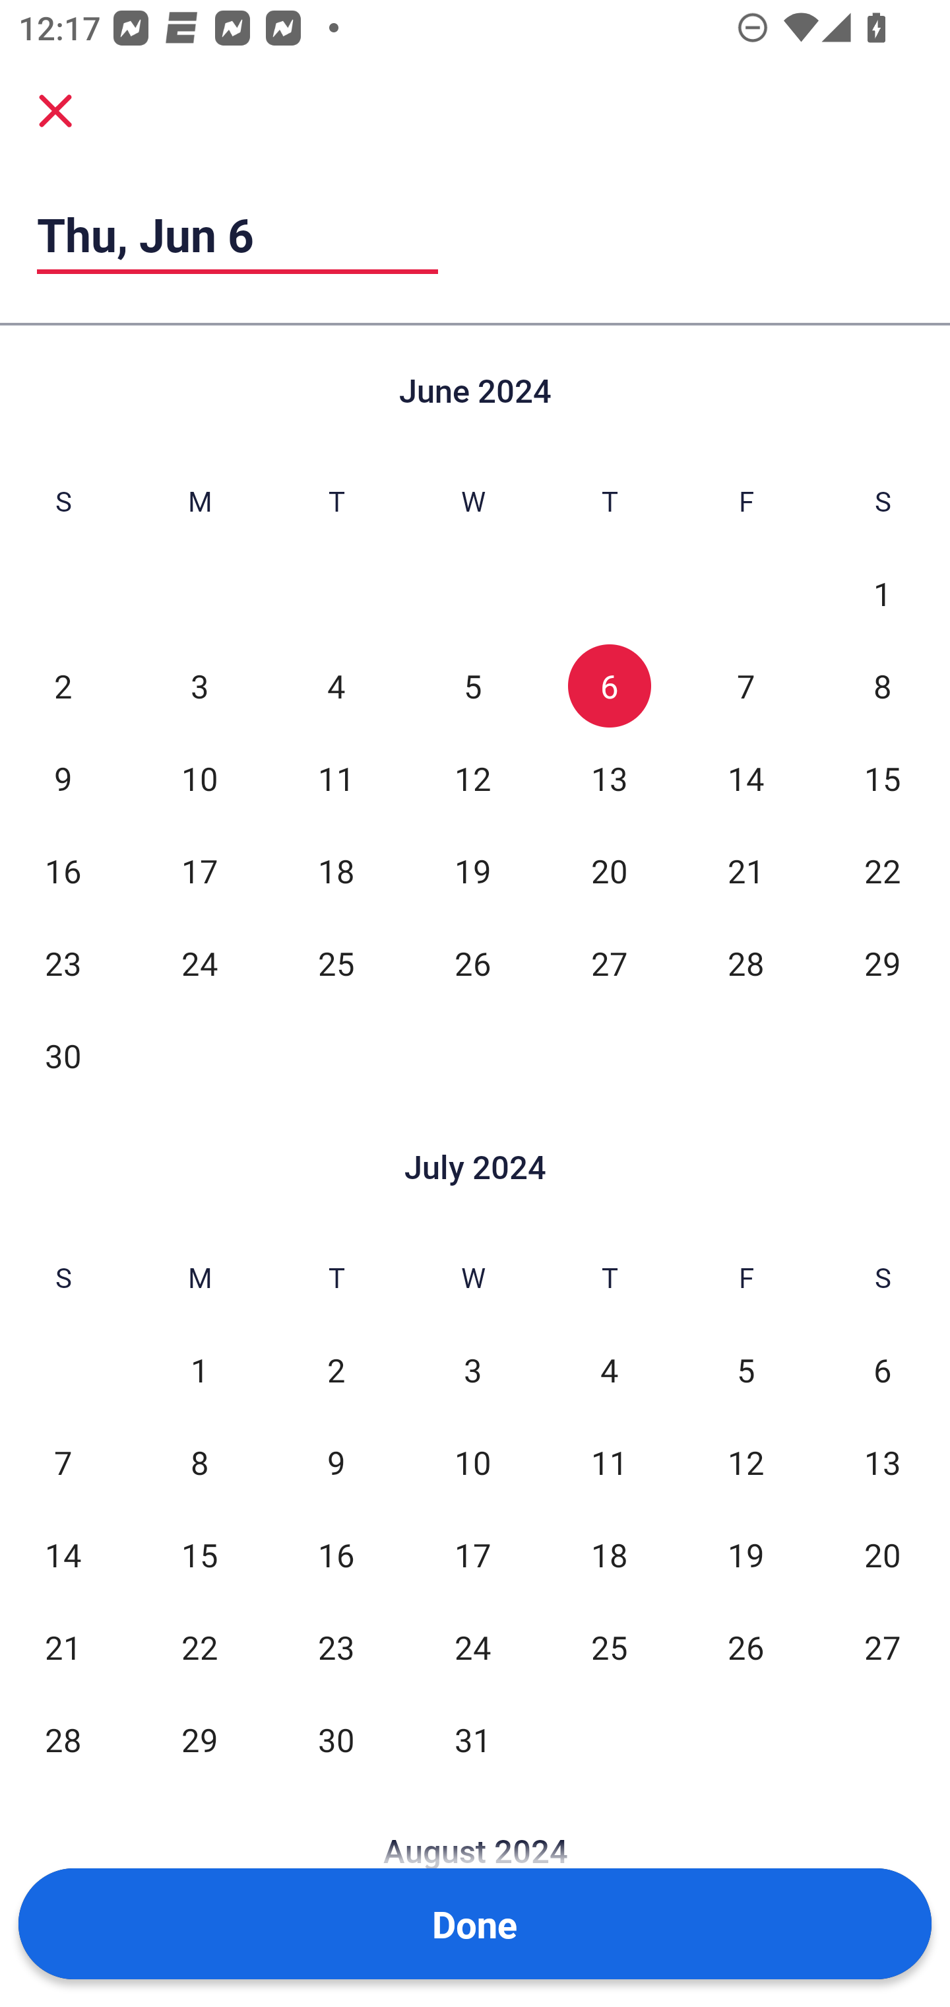  What do you see at coordinates (745, 686) in the screenshot?
I see `7 Fri, Jun 7, Not Selected` at bounding box center [745, 686].